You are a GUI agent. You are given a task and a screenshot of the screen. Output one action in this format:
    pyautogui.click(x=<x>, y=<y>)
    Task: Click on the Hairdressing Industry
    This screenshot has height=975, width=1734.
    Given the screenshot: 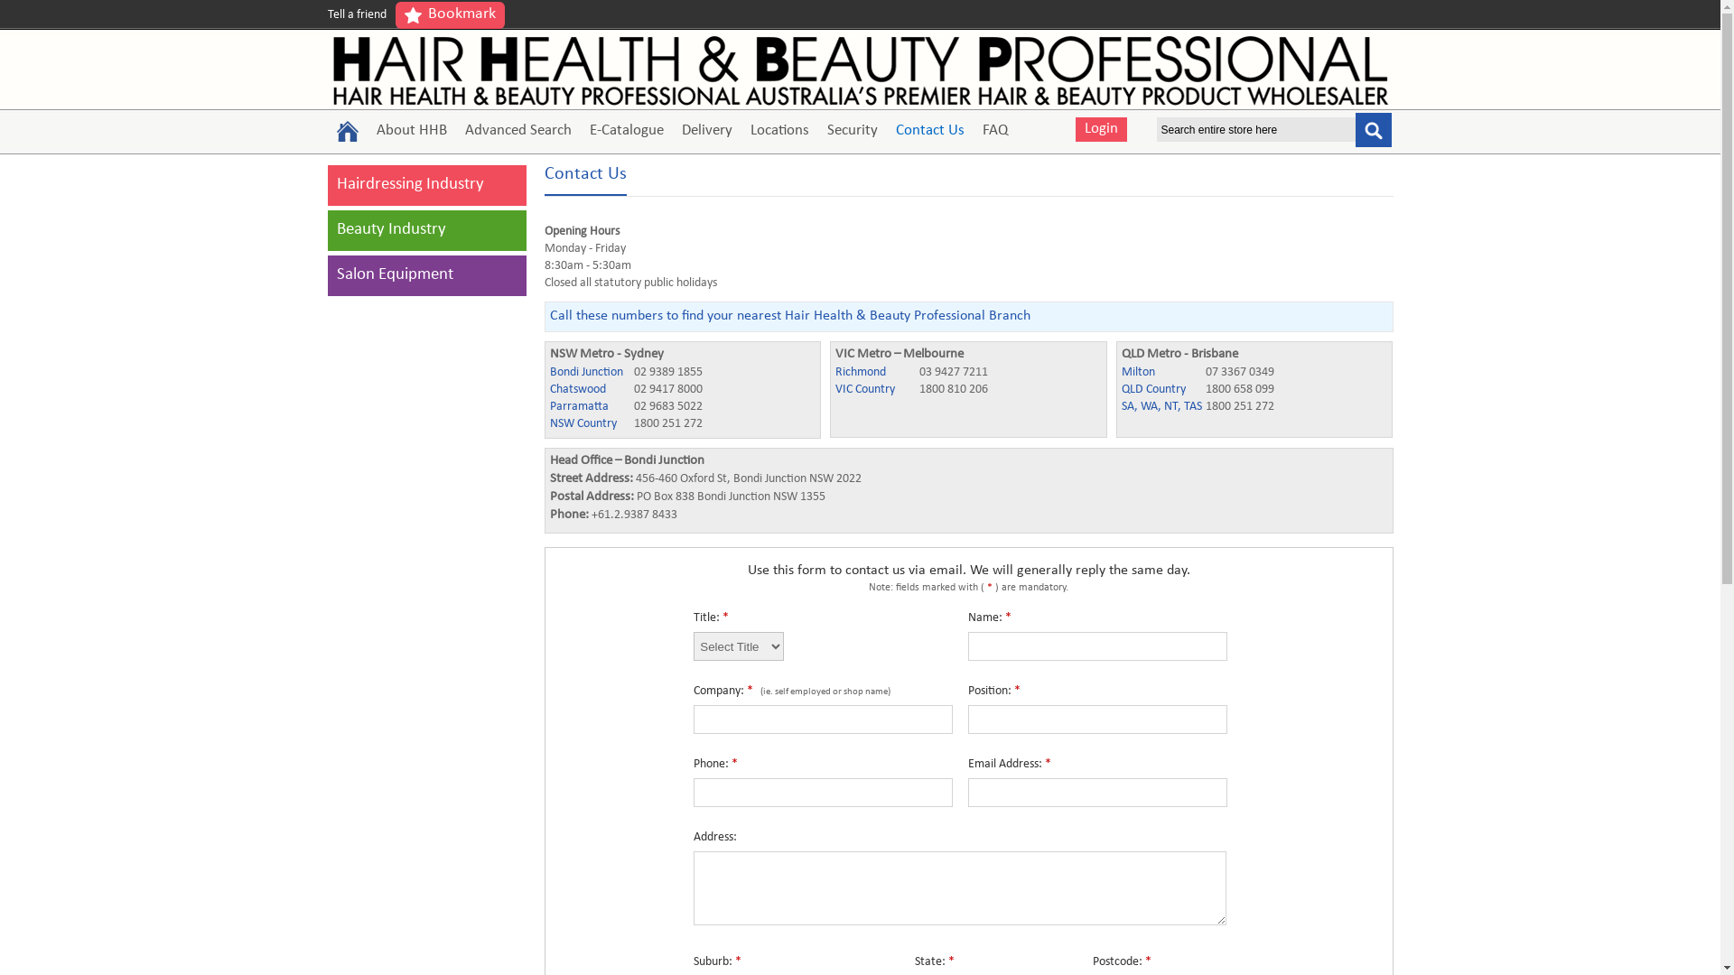 What is the action you would take?
    pyautogui.click(x=410, y=186)
    